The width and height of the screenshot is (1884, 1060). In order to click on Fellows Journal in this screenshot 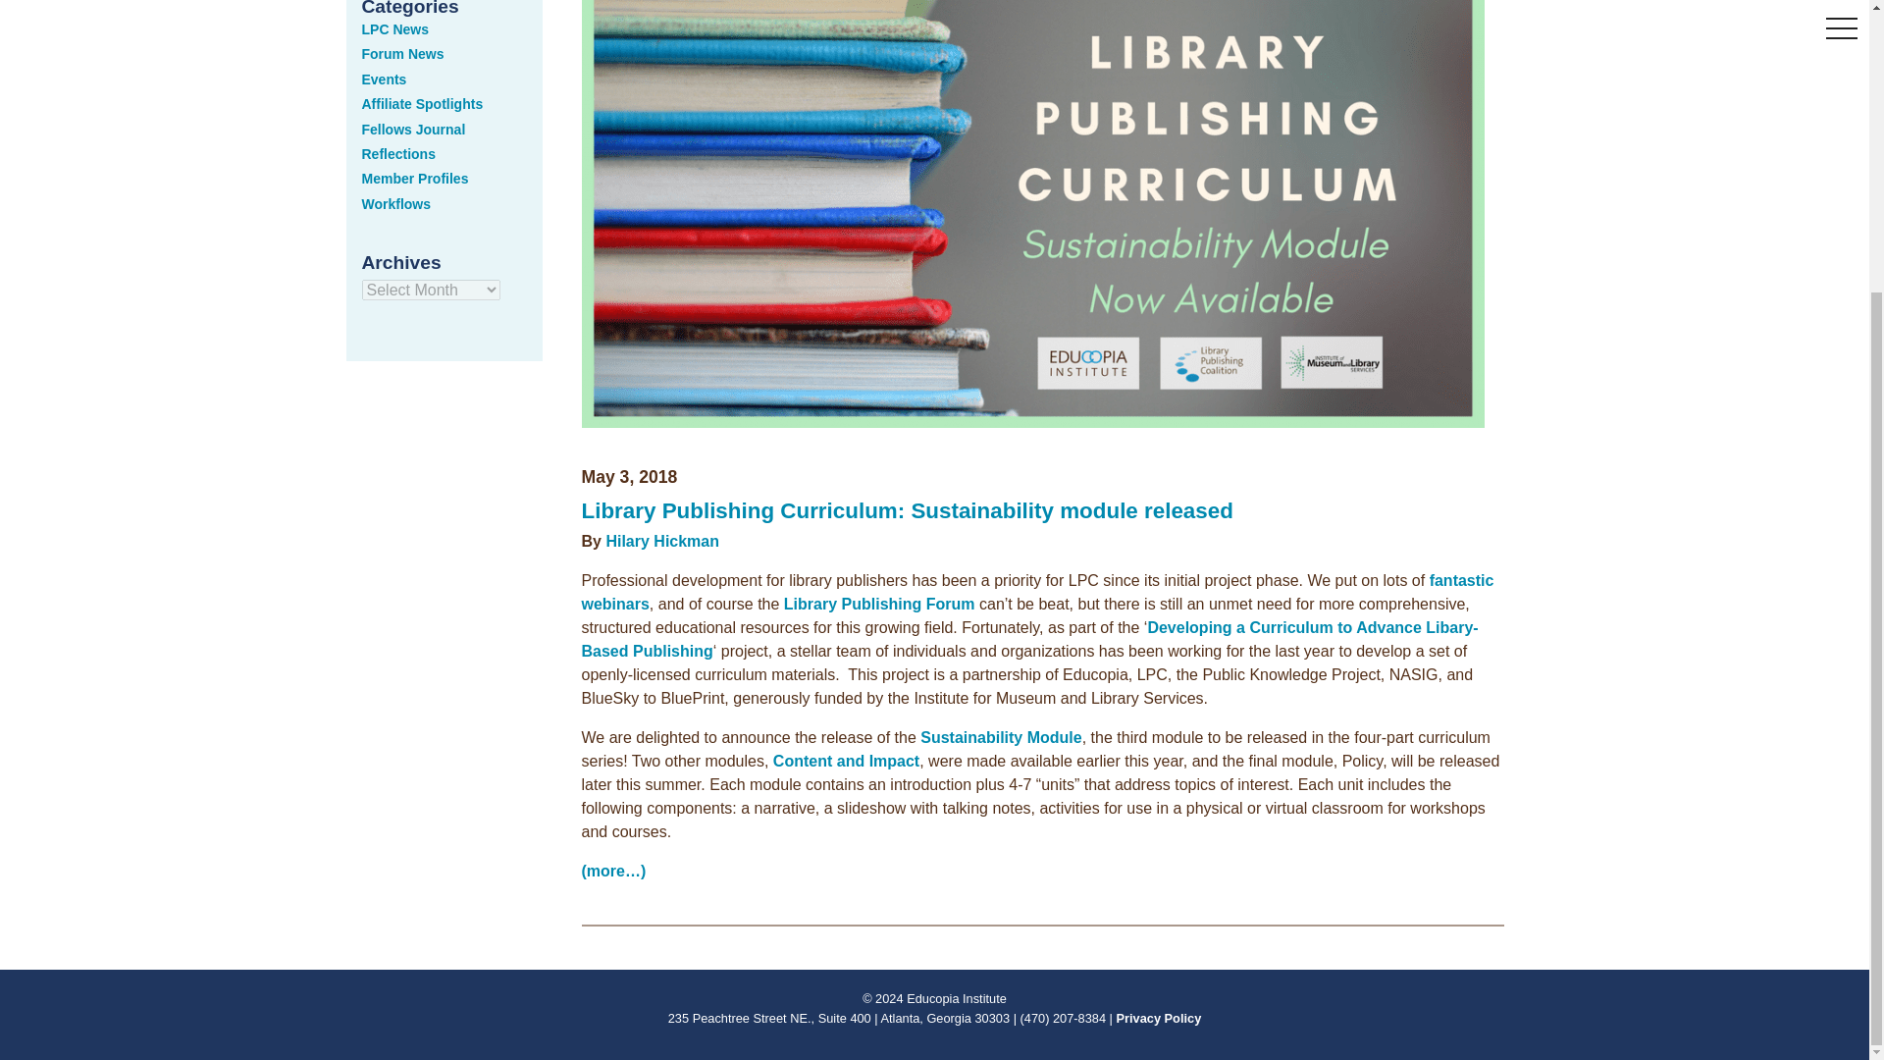, I will do `click(413, 130)`.